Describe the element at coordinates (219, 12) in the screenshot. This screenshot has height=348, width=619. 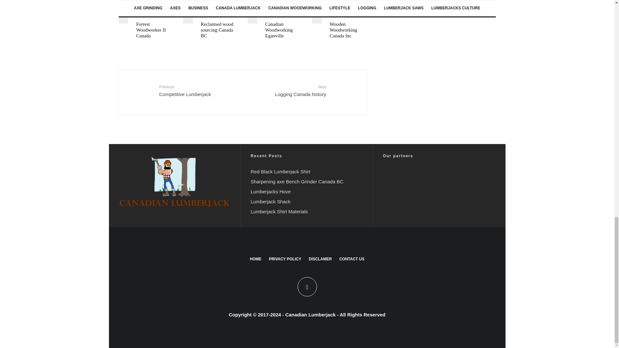
I see `Canadian Woodworking` at that location.